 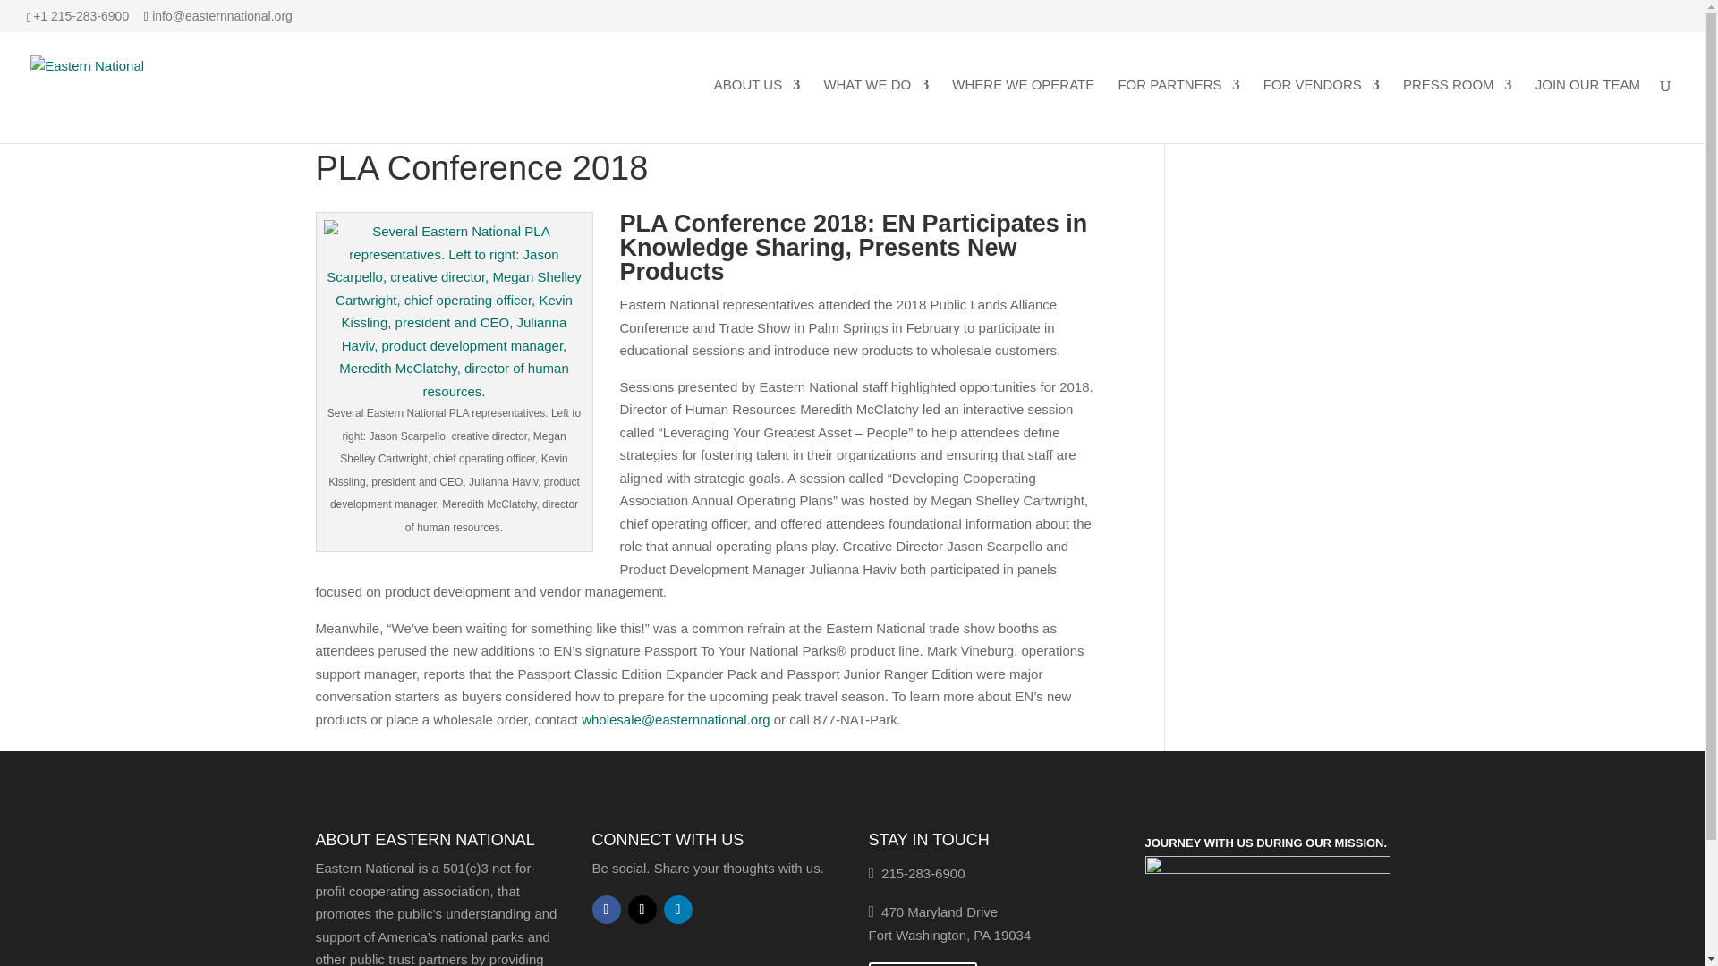 What do you see at coordinates (1023, 110) in the screenshot?
I see `WHERE WE OPERATE` at bounding box center [1023, 110].